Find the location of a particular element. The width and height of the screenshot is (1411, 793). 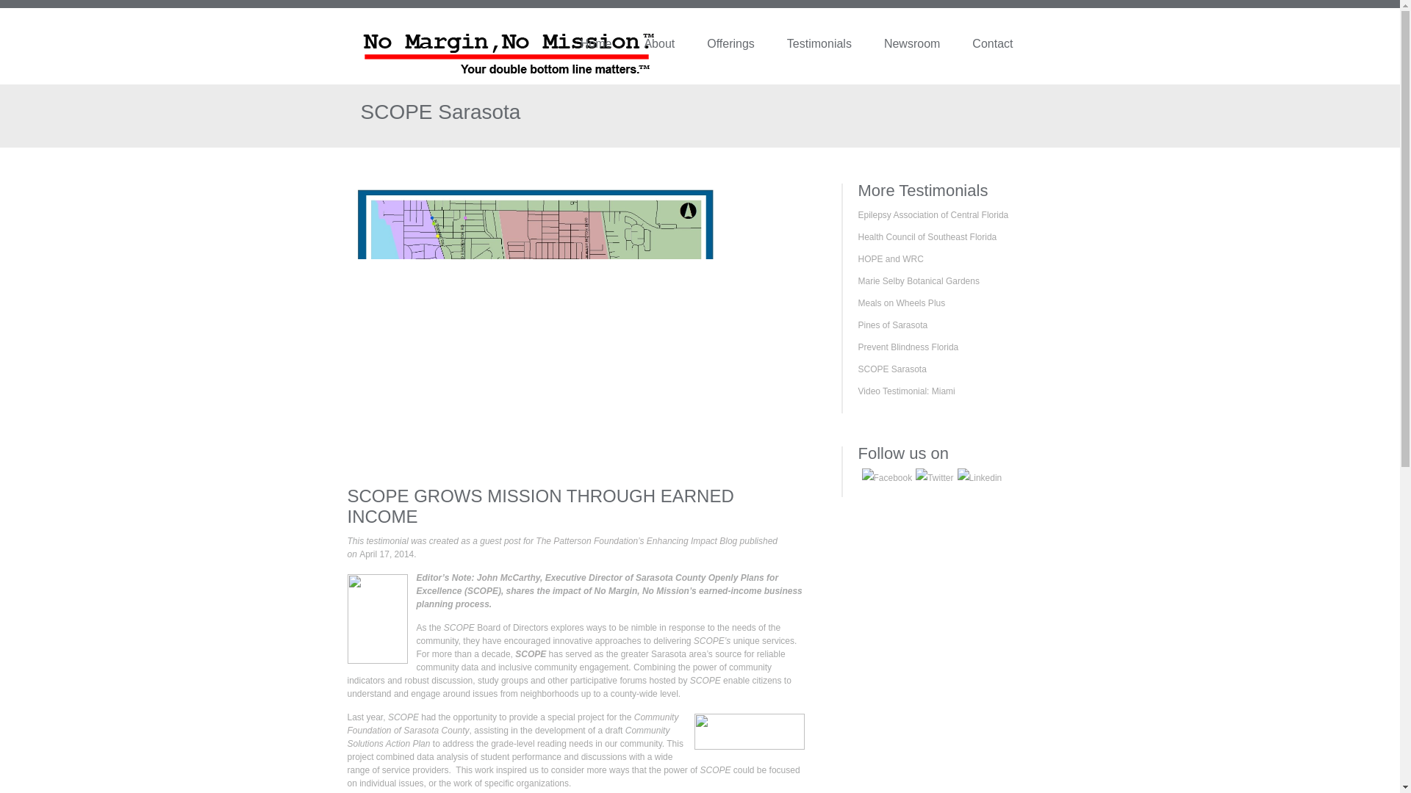

SCOPE Map is located at coordinates (536, 328).